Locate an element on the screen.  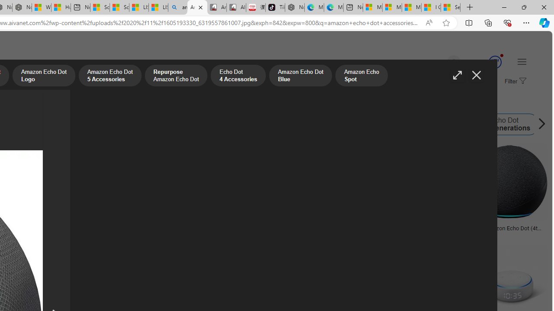
Amazon Echo Dot 4th Gen is located at coordinates (44, 124).